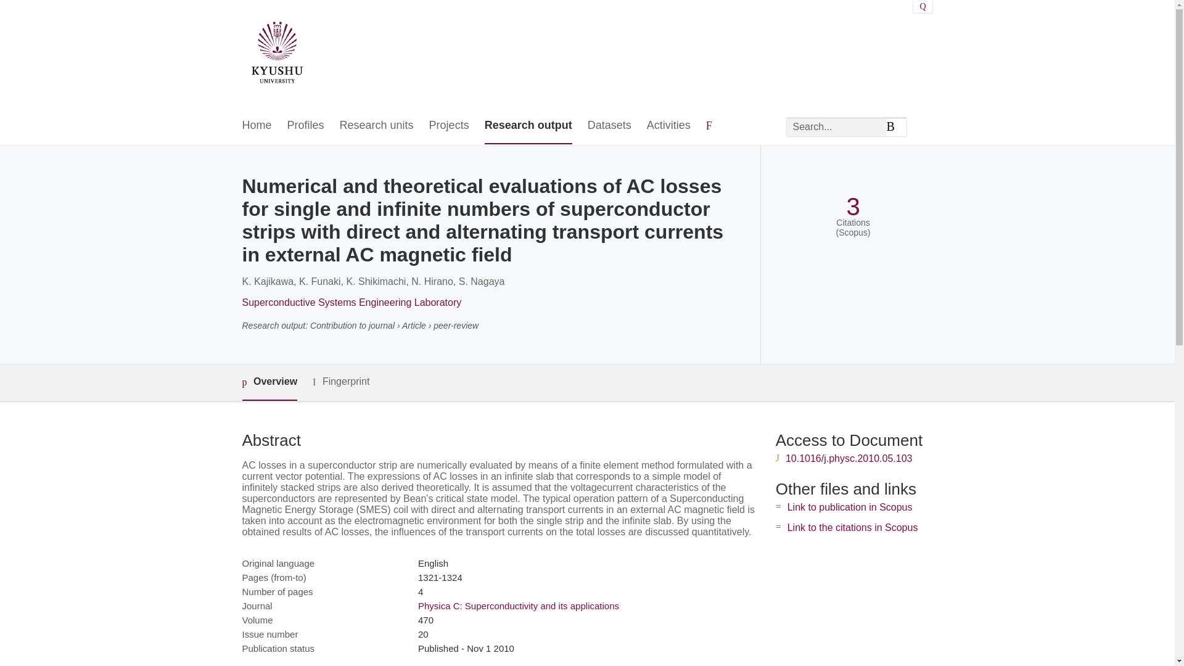 The width and height of the screenshot is (1184, 666). I want to click on Link to the citations in Scopus, so click(852, 527).